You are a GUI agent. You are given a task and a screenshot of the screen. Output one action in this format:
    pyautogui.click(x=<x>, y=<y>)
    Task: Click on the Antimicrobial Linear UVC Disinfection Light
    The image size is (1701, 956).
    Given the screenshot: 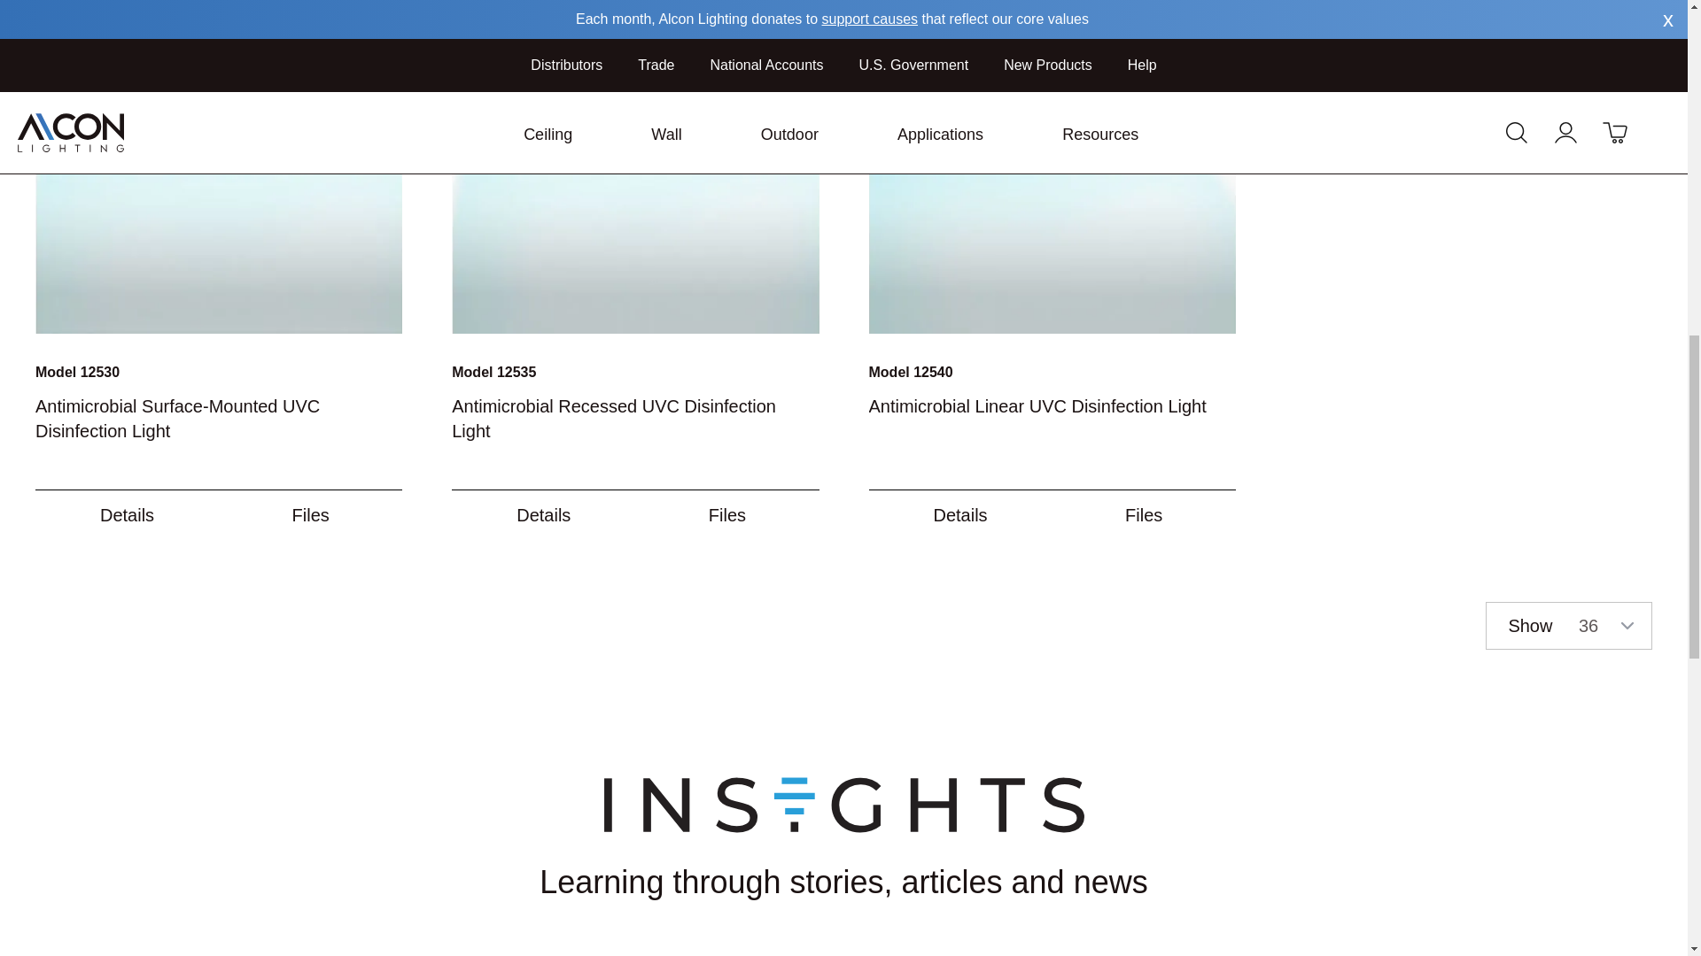 What is the action you would take?
    pyautogui.click(x=1051, y=166)
    